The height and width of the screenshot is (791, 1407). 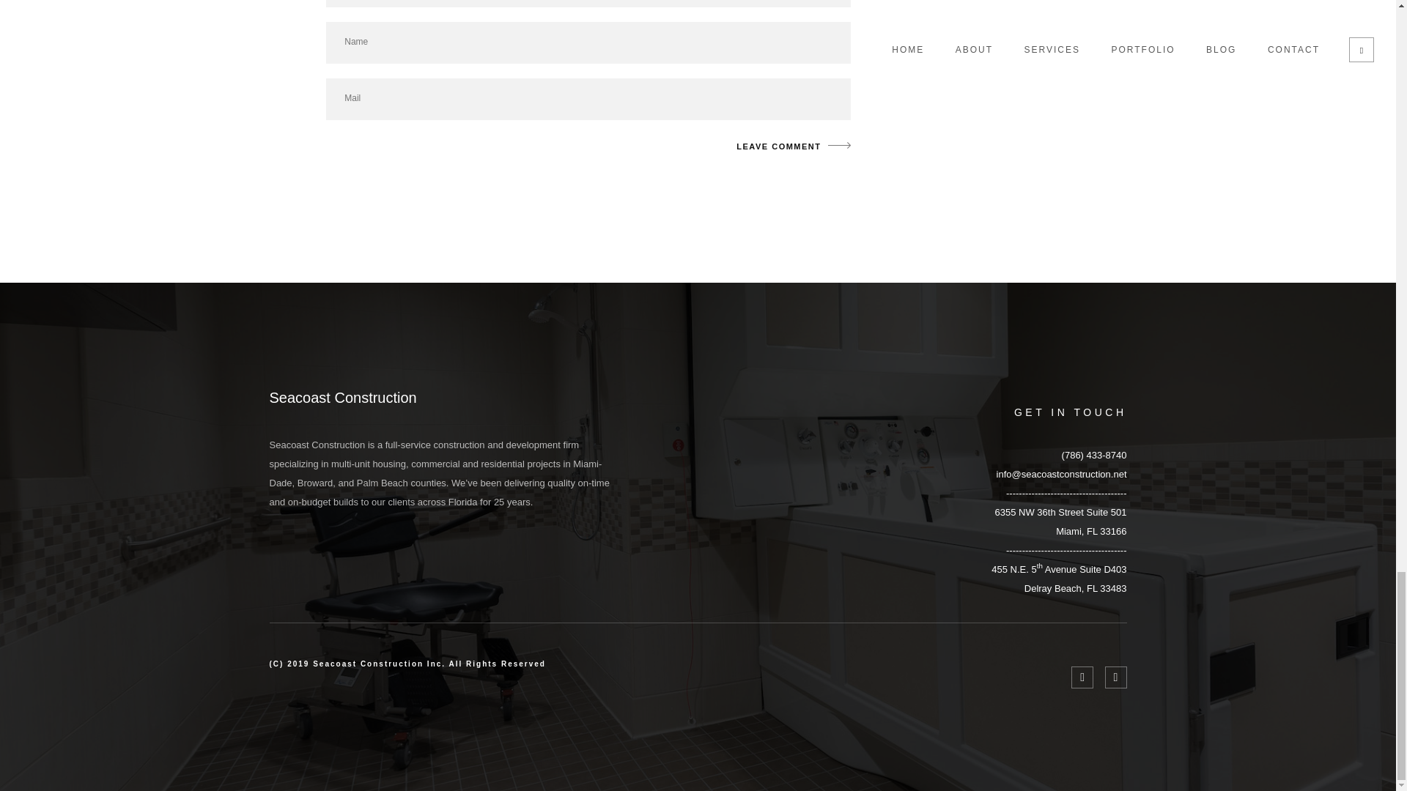 What do you see at coordinates (789, 146) in the screenshot?
I see `Seacoast Construction` at bounding box center [789, 146].